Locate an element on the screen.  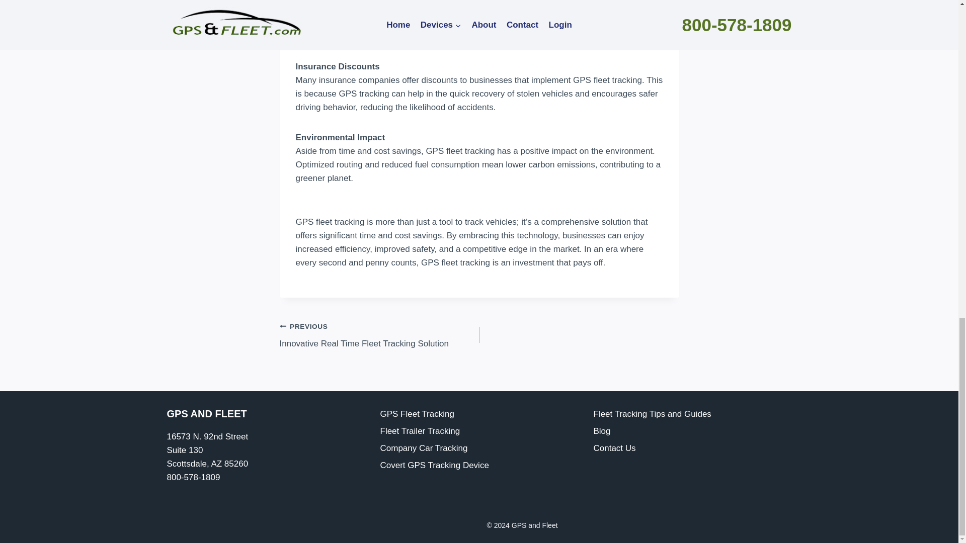
Fleet Tracking Tips and Guides is located at coordinates (693, 414).